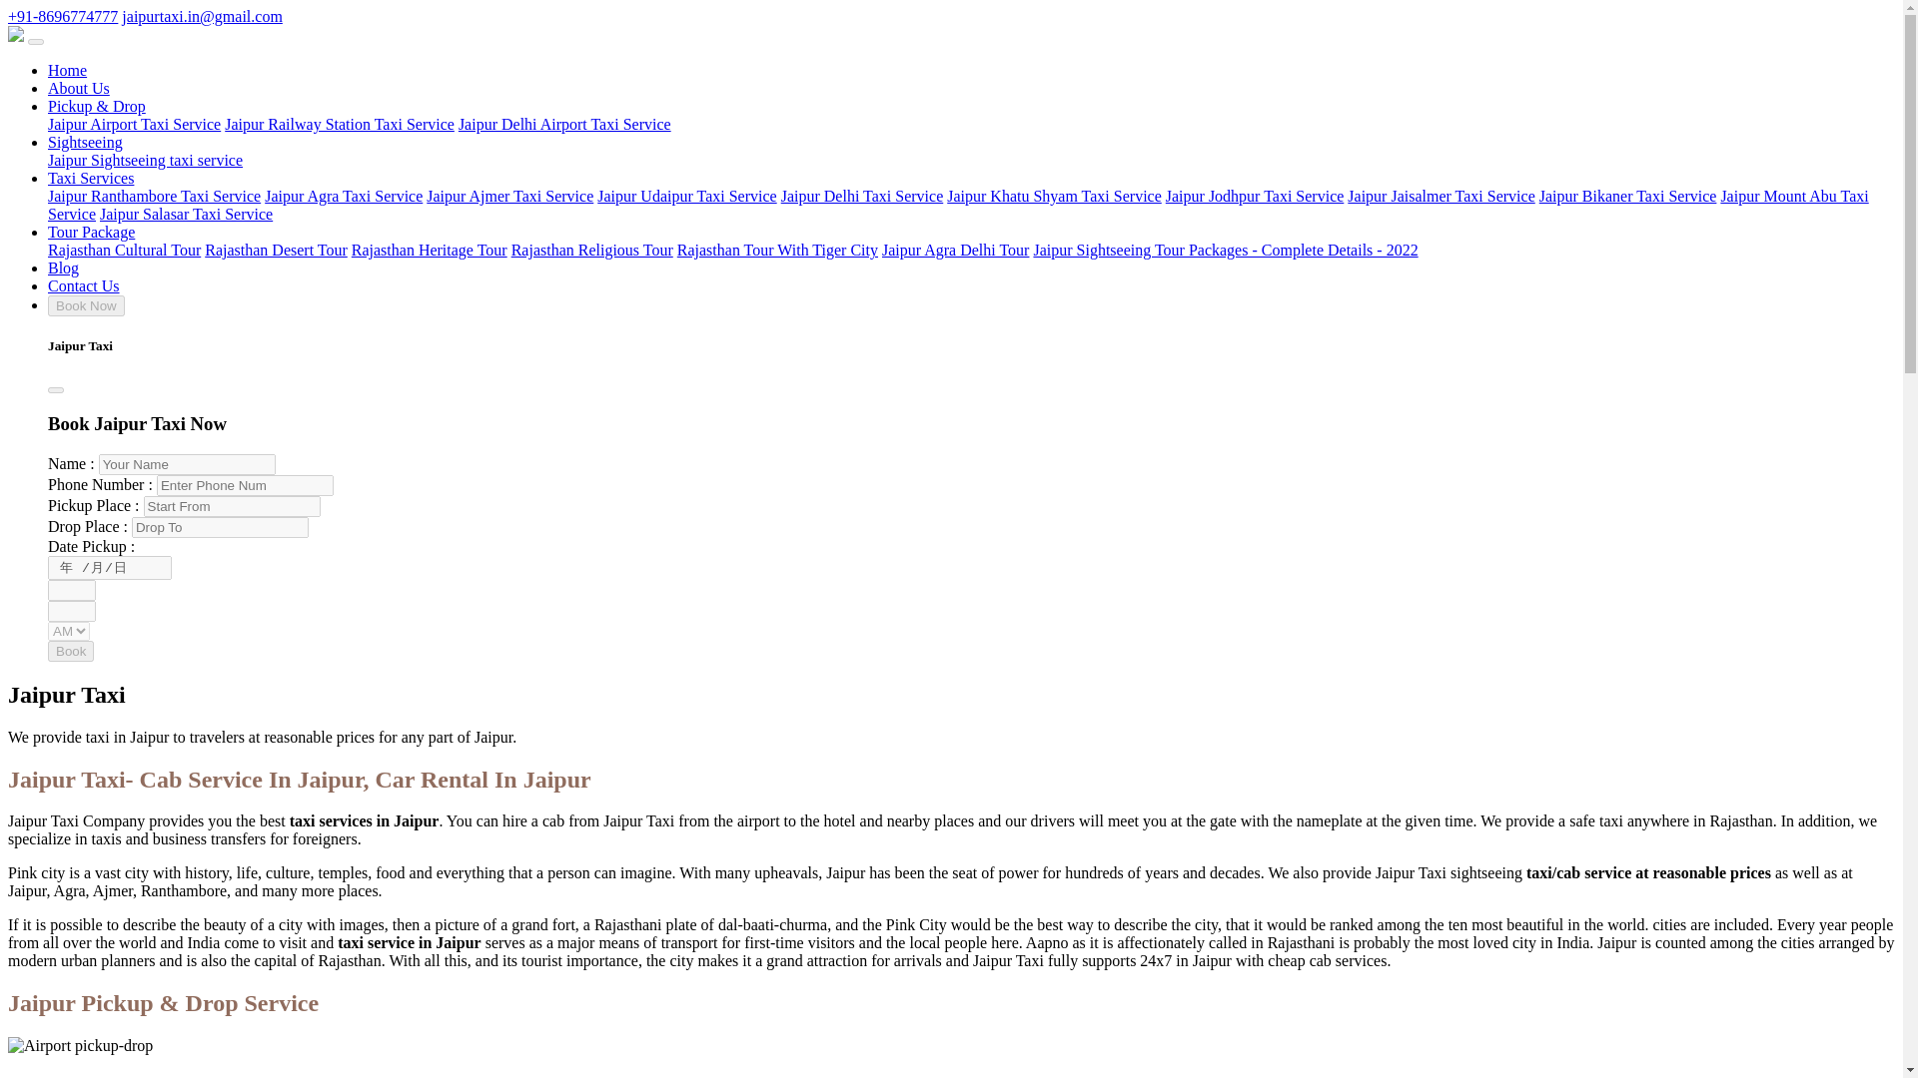  What do you see at coordinates (955, 250) in the screenshot?
I see `Jaipur Agra Delhi Tour` at bounding box center [955, 250].